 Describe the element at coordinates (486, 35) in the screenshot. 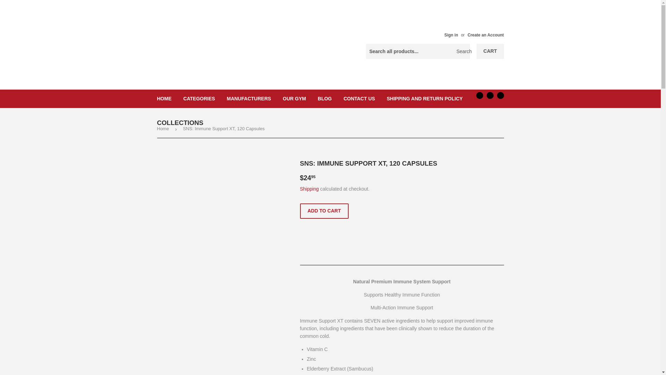

I see `Create an Account` at that location.